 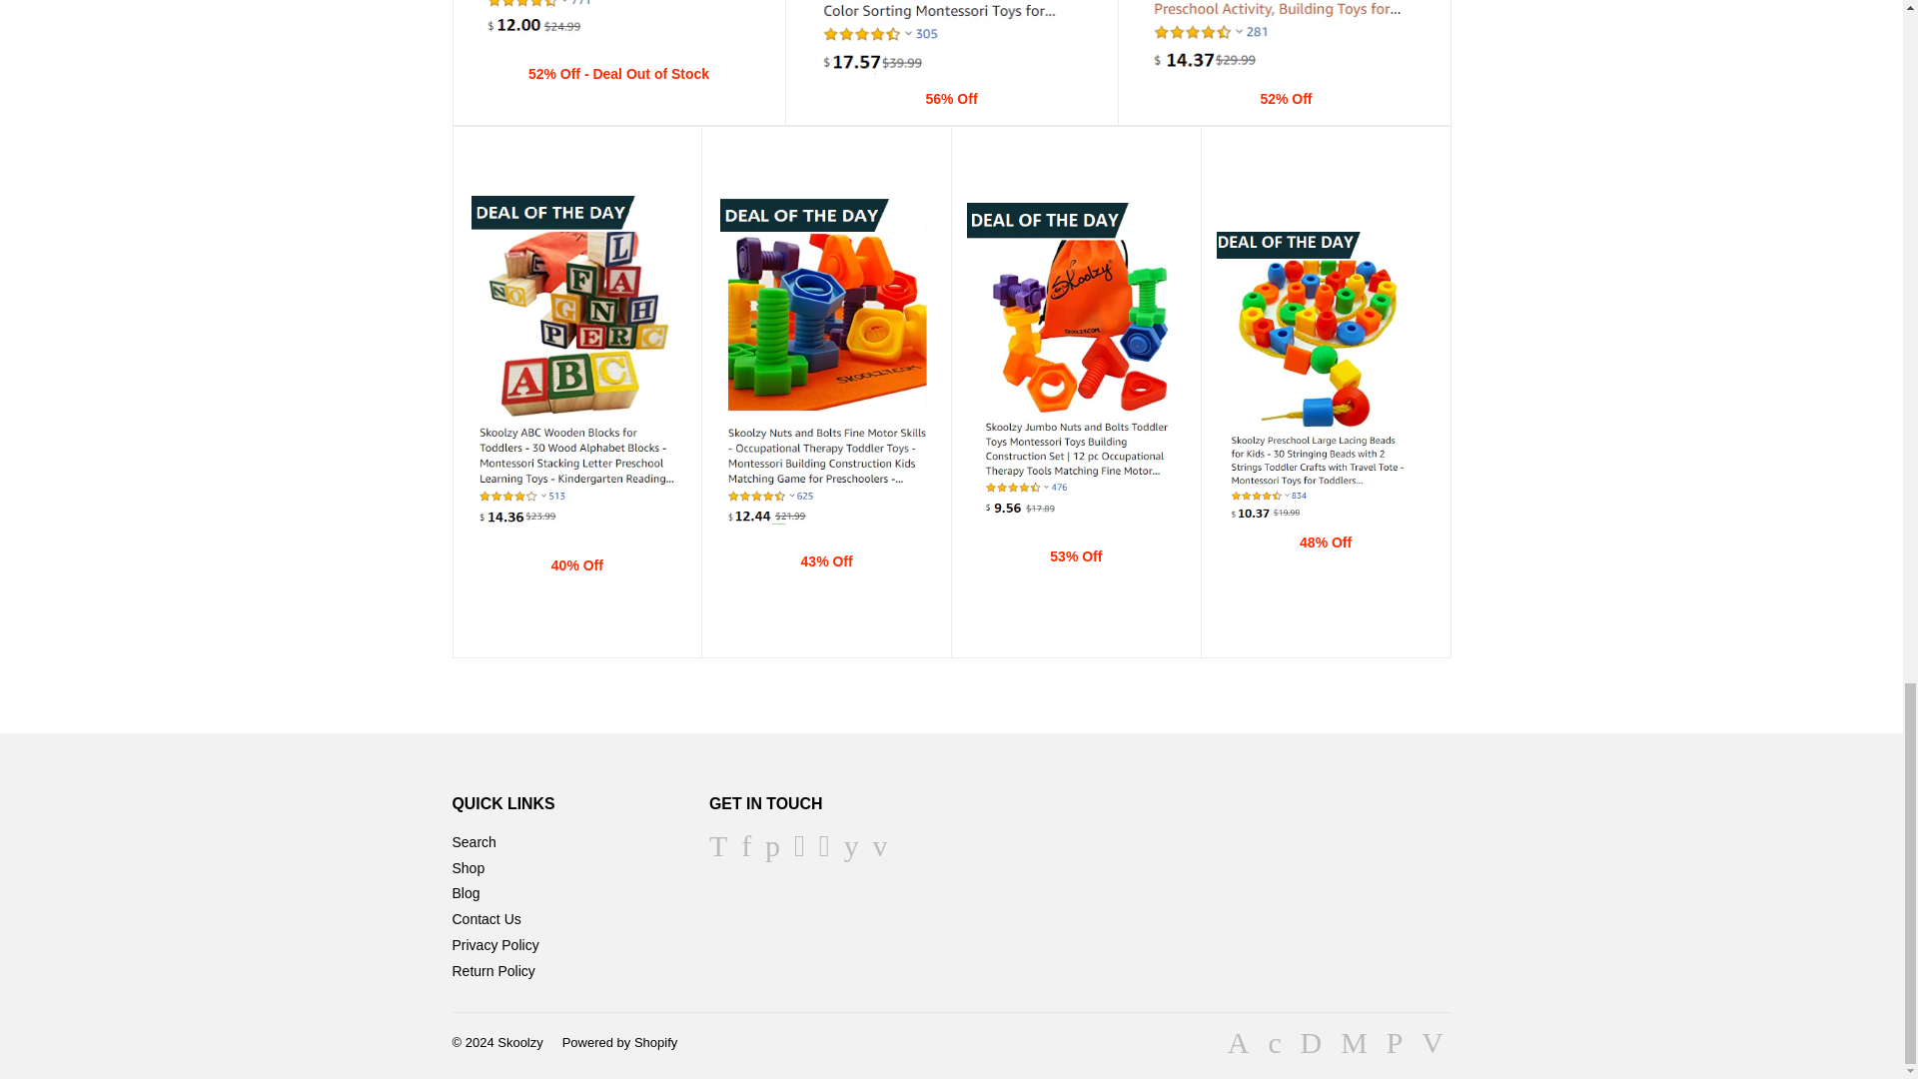 What do you see at coordinates (745, 850) in the screenshot?
I see `Skoolzy on Facebook` at bounding box center [745, 850].